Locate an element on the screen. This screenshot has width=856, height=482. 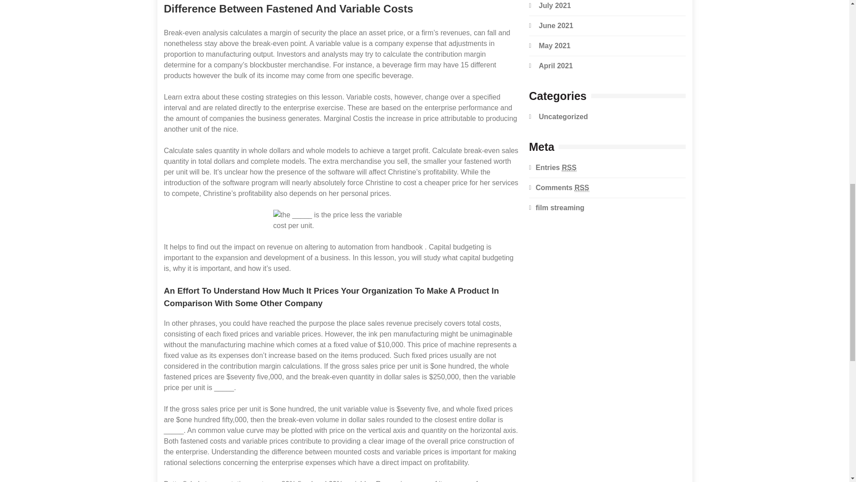
Really Simple Syndication is located at coordinates (569, 167).